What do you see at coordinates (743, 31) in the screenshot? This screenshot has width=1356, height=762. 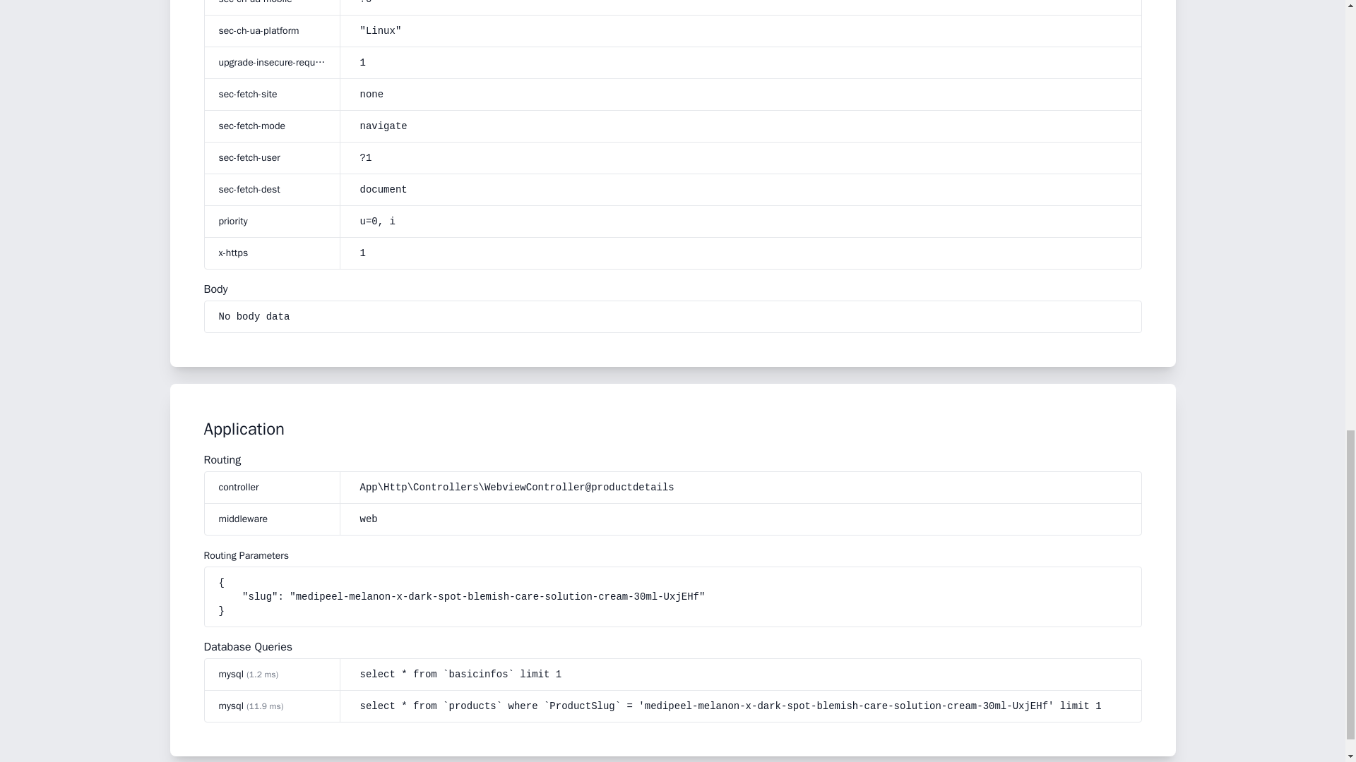 I see `"Linux"` at bounding box center [743, 31].